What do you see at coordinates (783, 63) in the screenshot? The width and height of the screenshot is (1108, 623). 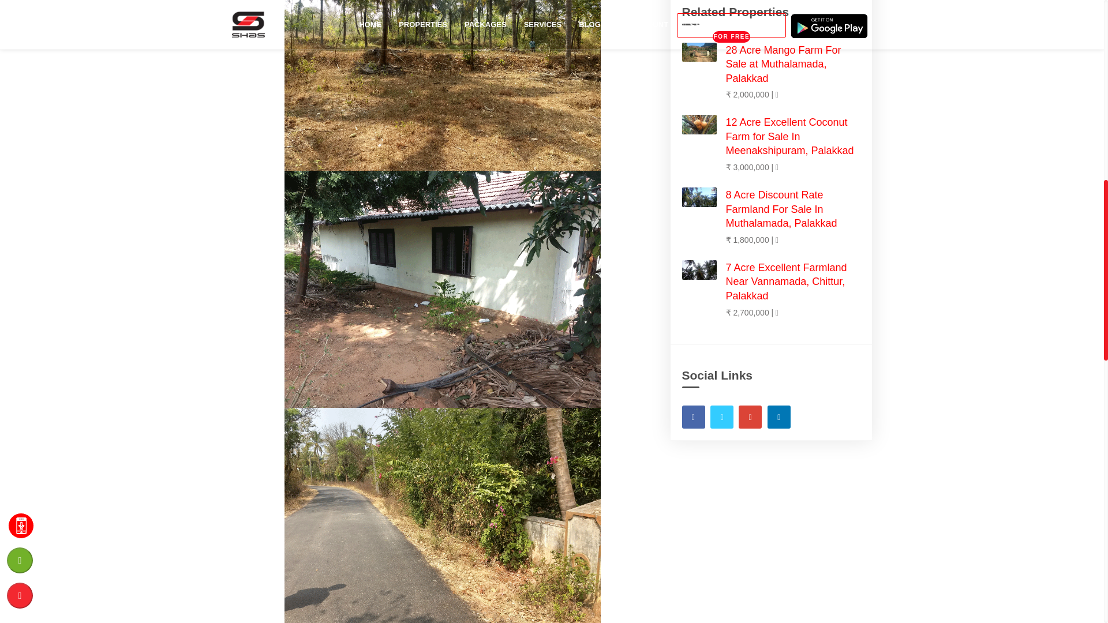 I see `28 Acre Mango Farm For Sale at Muthalamada, Palakkad` at bounding box center [783, 63].